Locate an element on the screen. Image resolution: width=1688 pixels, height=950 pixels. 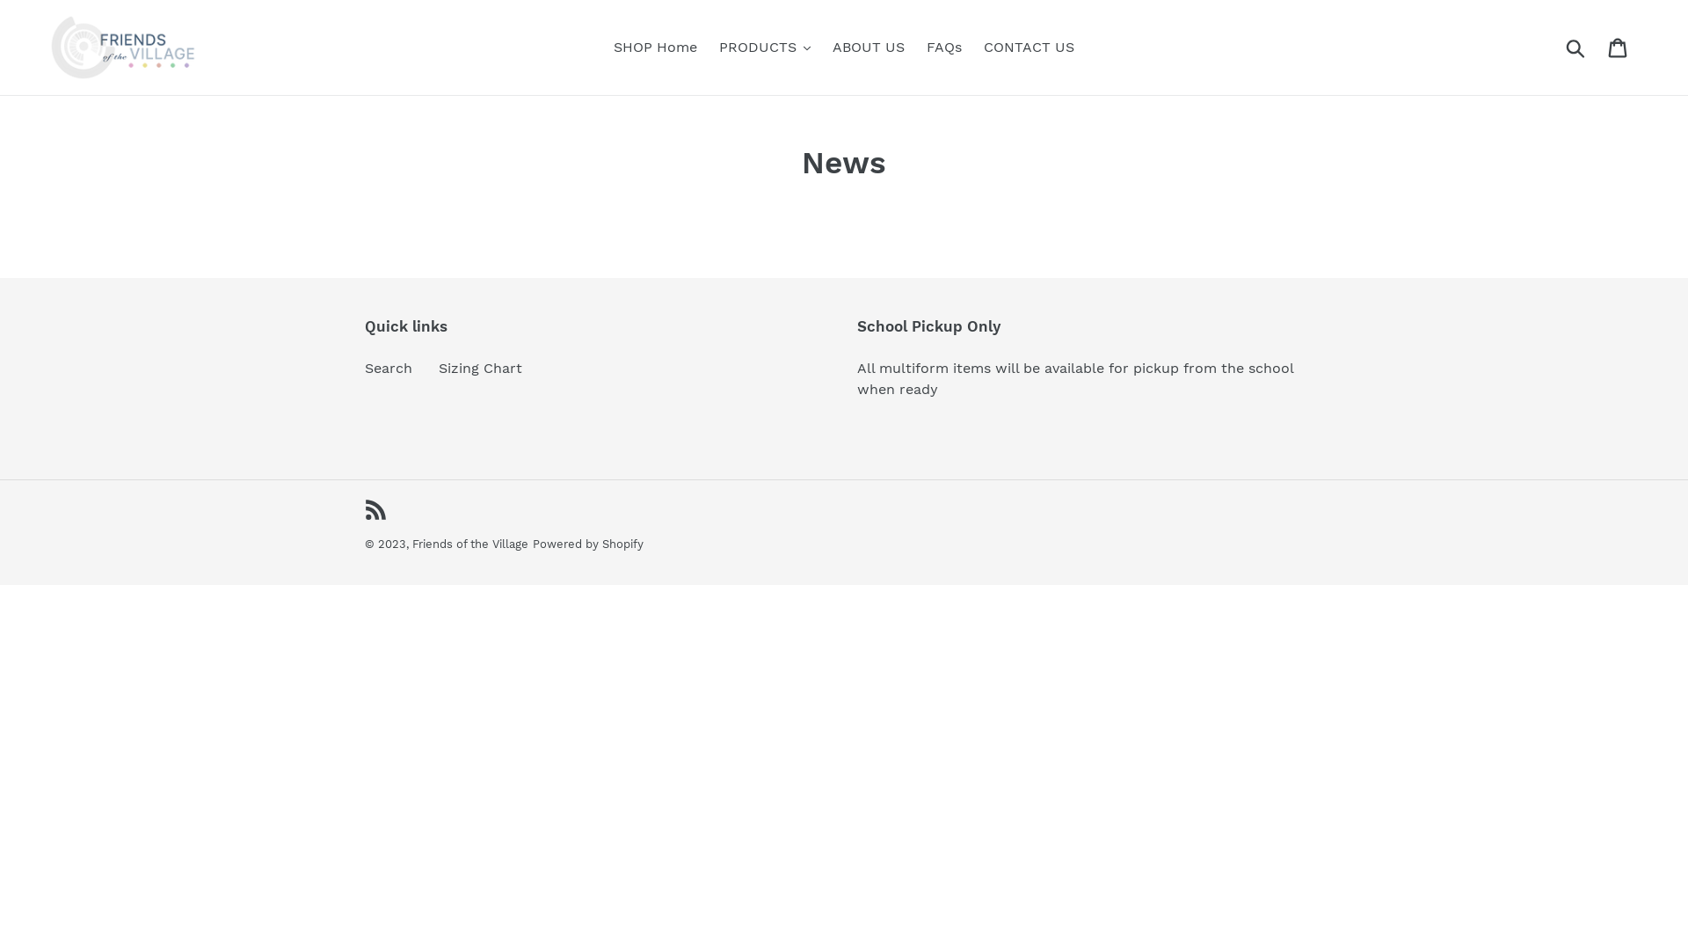
RSS is located at coordinates (376, 509).